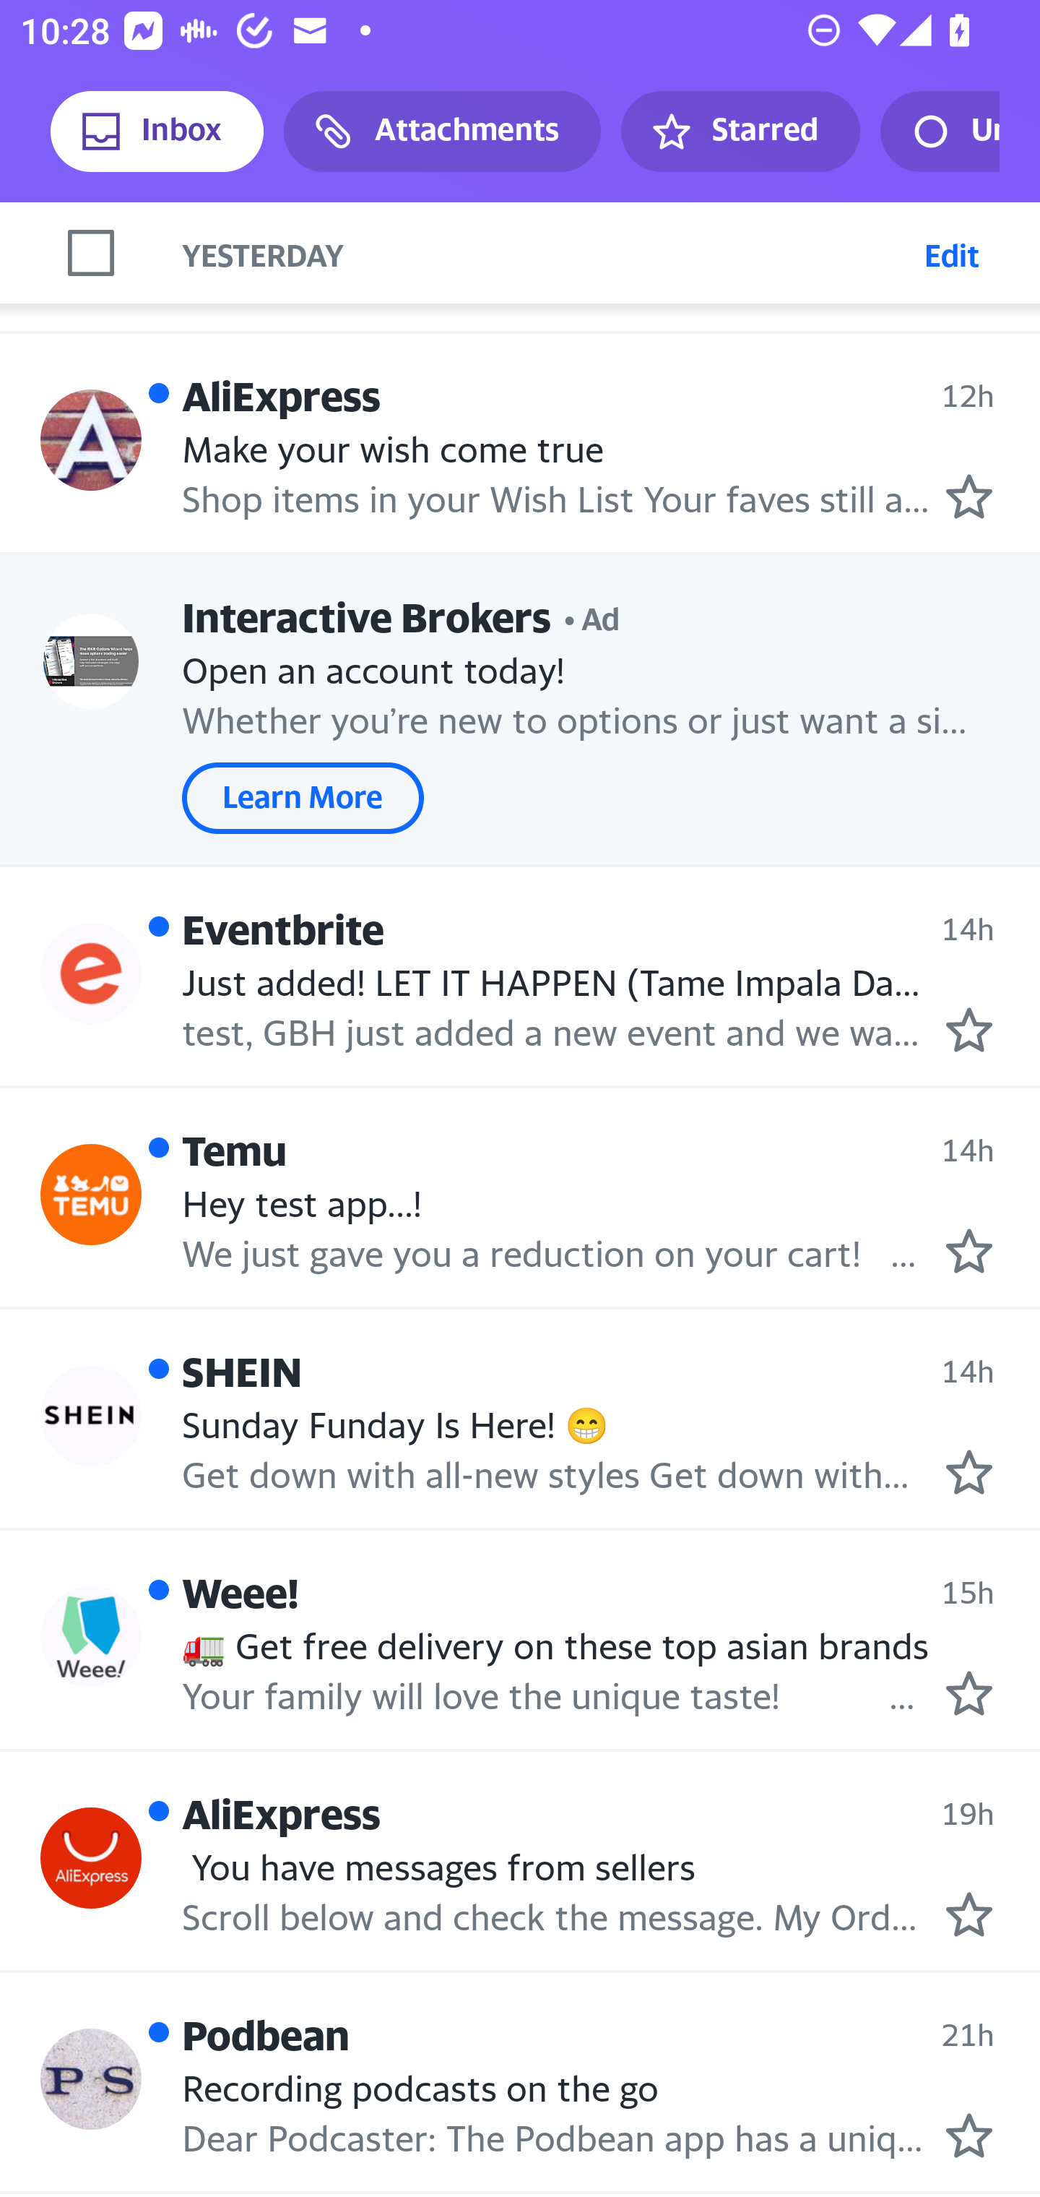  Describe the element at coordinates (442, 132) in the screenshot. I see `Attachments` at that location.